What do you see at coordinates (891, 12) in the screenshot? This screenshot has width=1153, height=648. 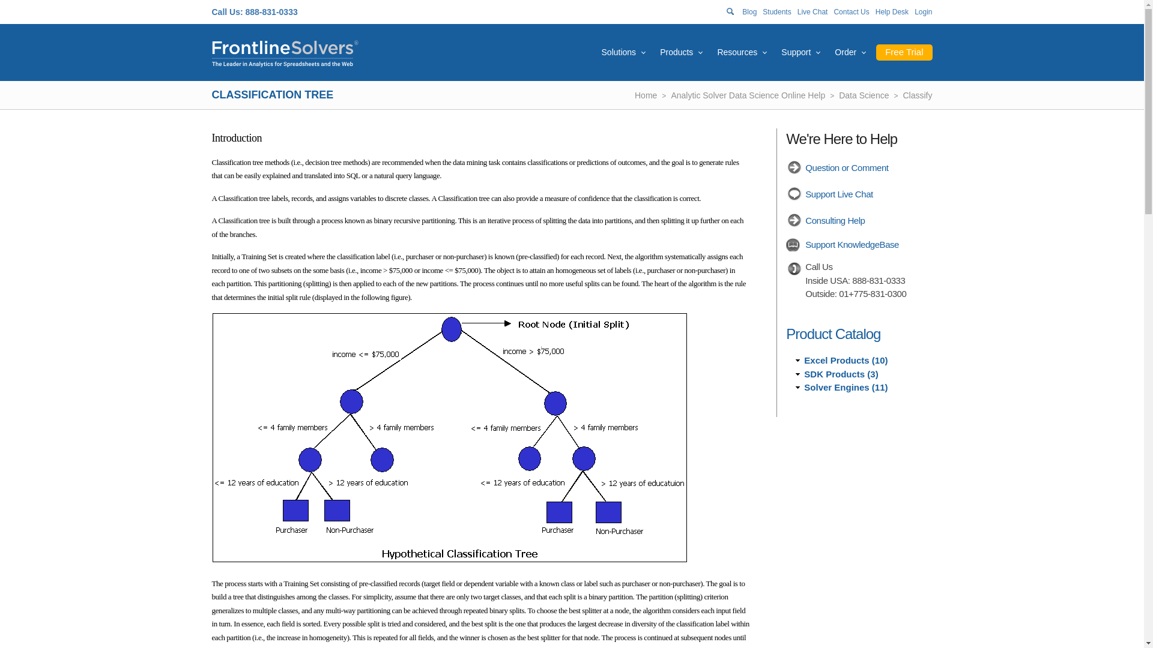 I see `Help Desk` at bounding box center [891, 12].